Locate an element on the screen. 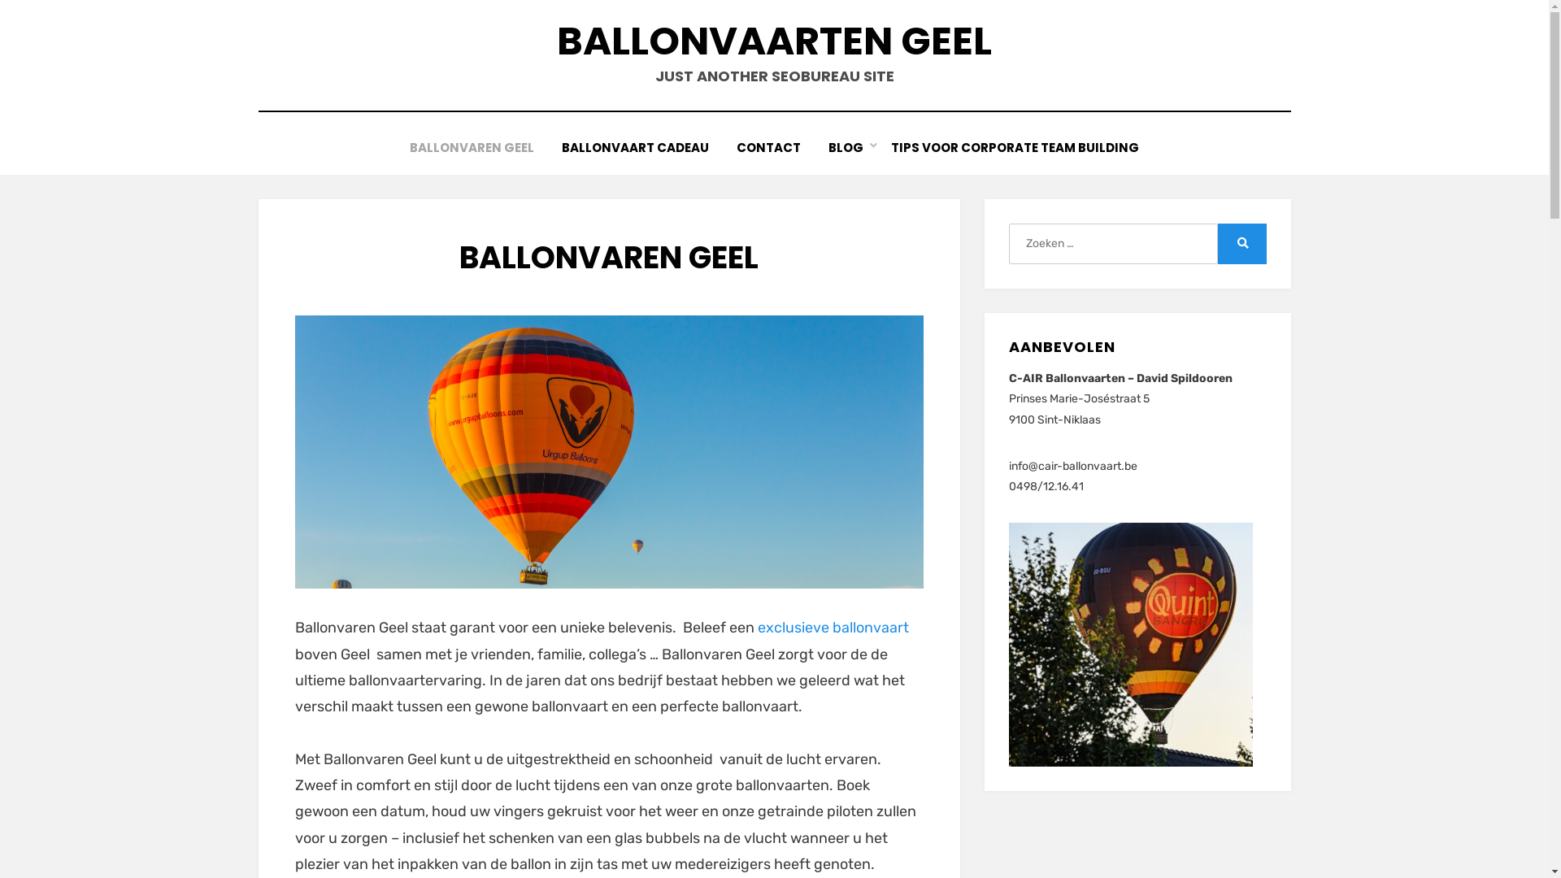 This screenshot has height=878, width=1561. 0498/12.16.41 is located at coordinates (1046, 486).